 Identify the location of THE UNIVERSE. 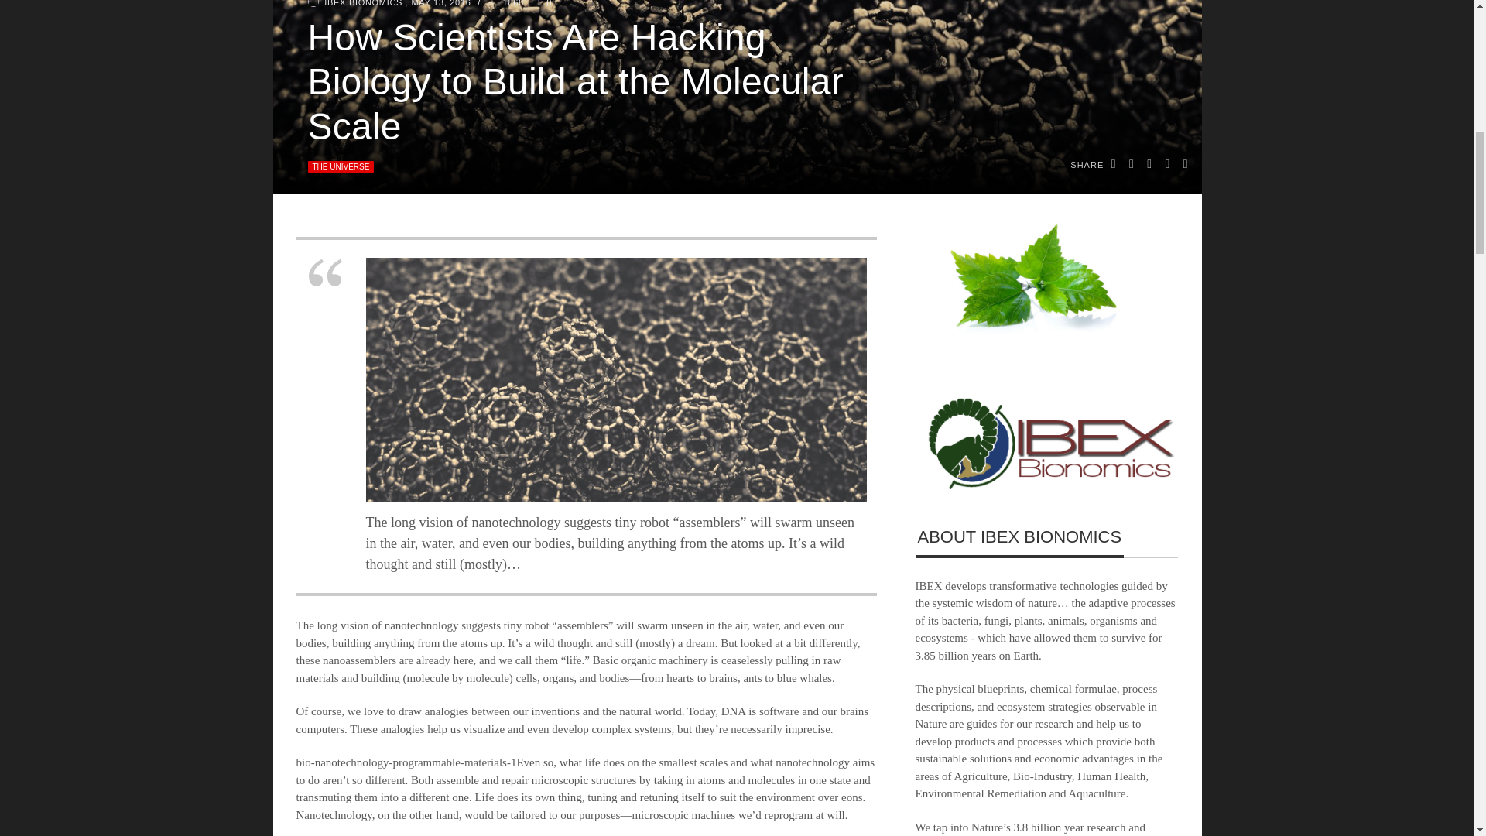
(341, 166).